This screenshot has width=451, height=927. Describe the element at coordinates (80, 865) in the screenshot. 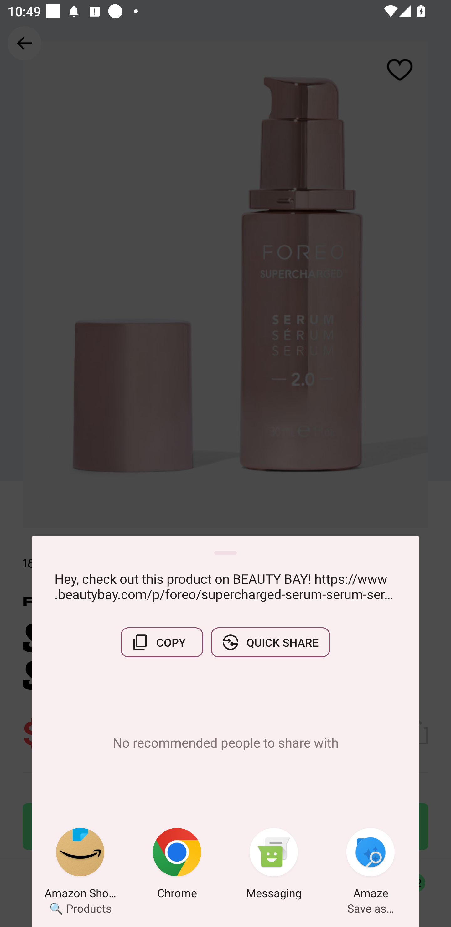

I see `Amazon Shopping 🔍 Products` at that location.